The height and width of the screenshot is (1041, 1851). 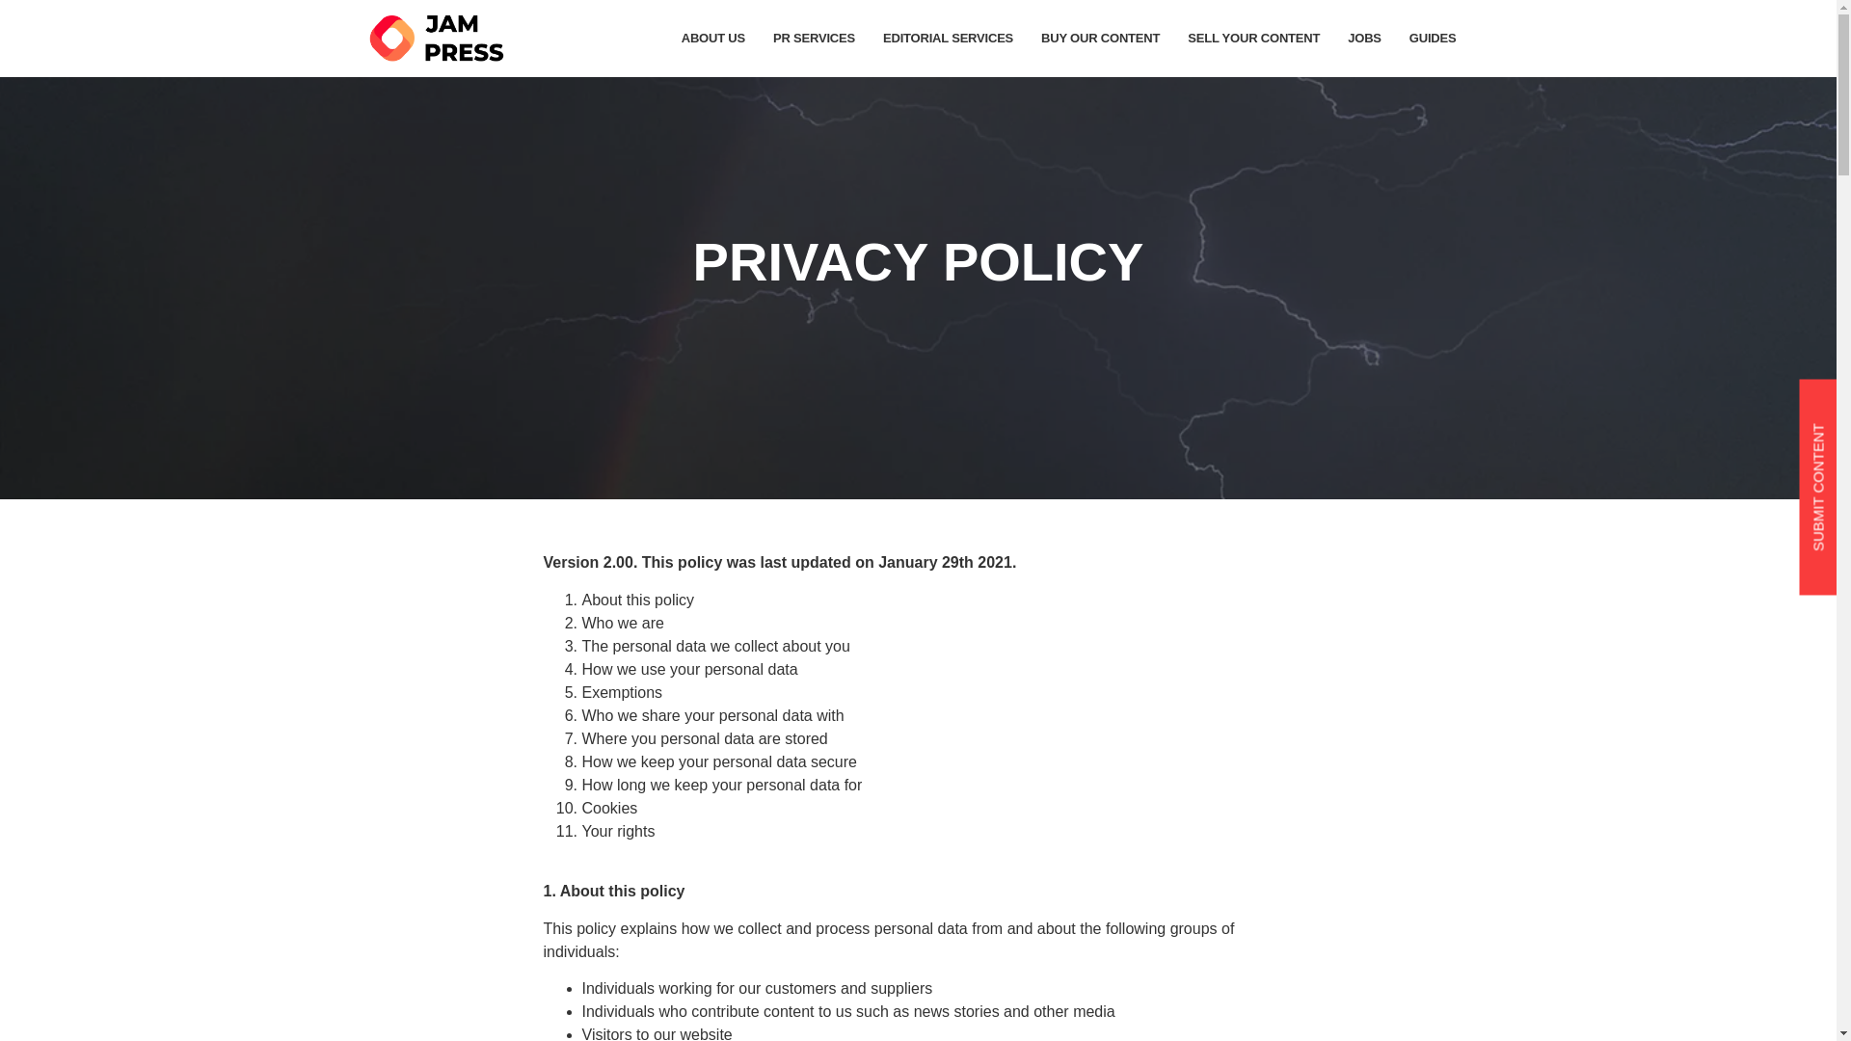 What do you see at coordinates (1433, 39) in the screenshot?
I see `GUIDES` at bounding box center [1433, 39].